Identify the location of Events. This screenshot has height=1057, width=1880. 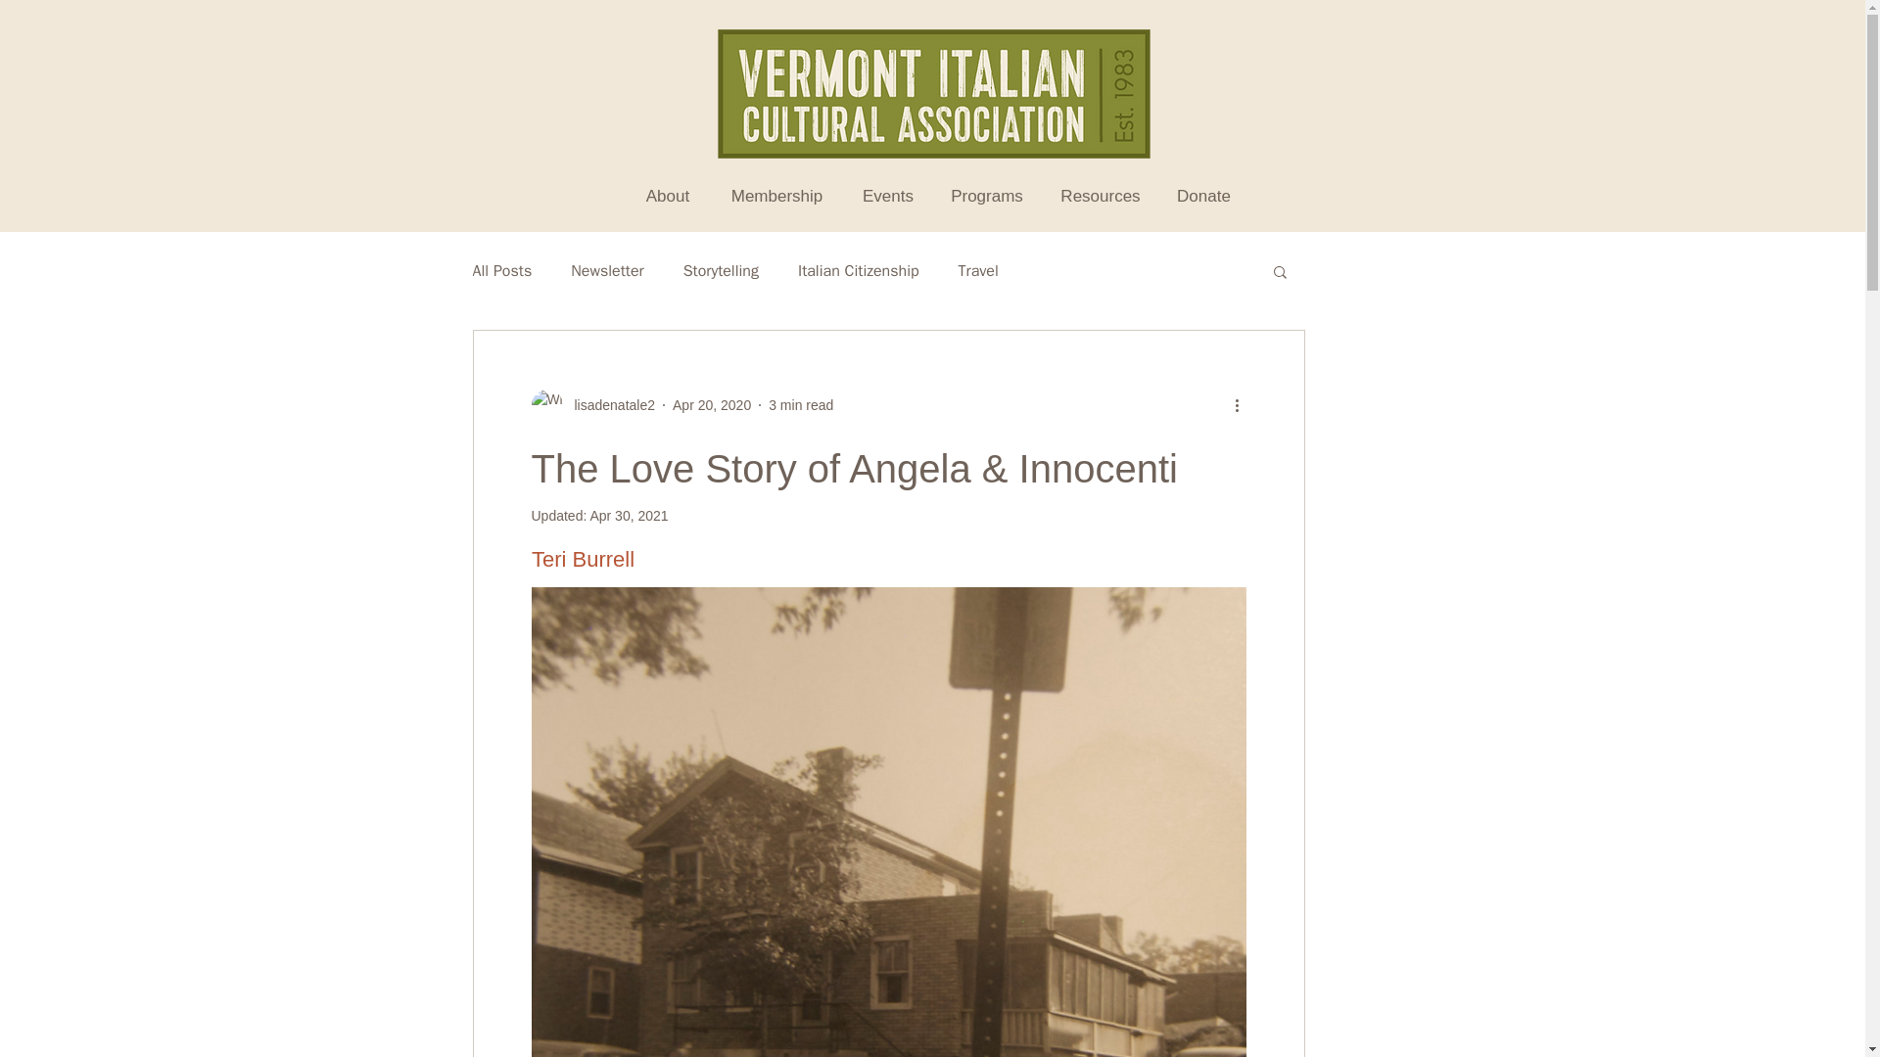
(888, 197).